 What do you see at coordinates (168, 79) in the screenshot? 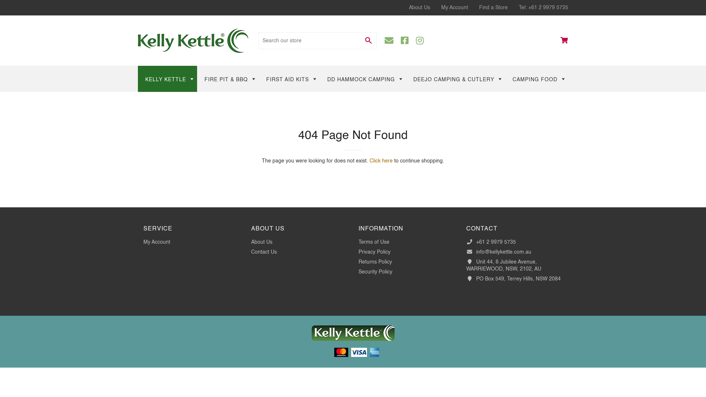
I see `KELLY KETTLE` at bounding box center [168, 79].